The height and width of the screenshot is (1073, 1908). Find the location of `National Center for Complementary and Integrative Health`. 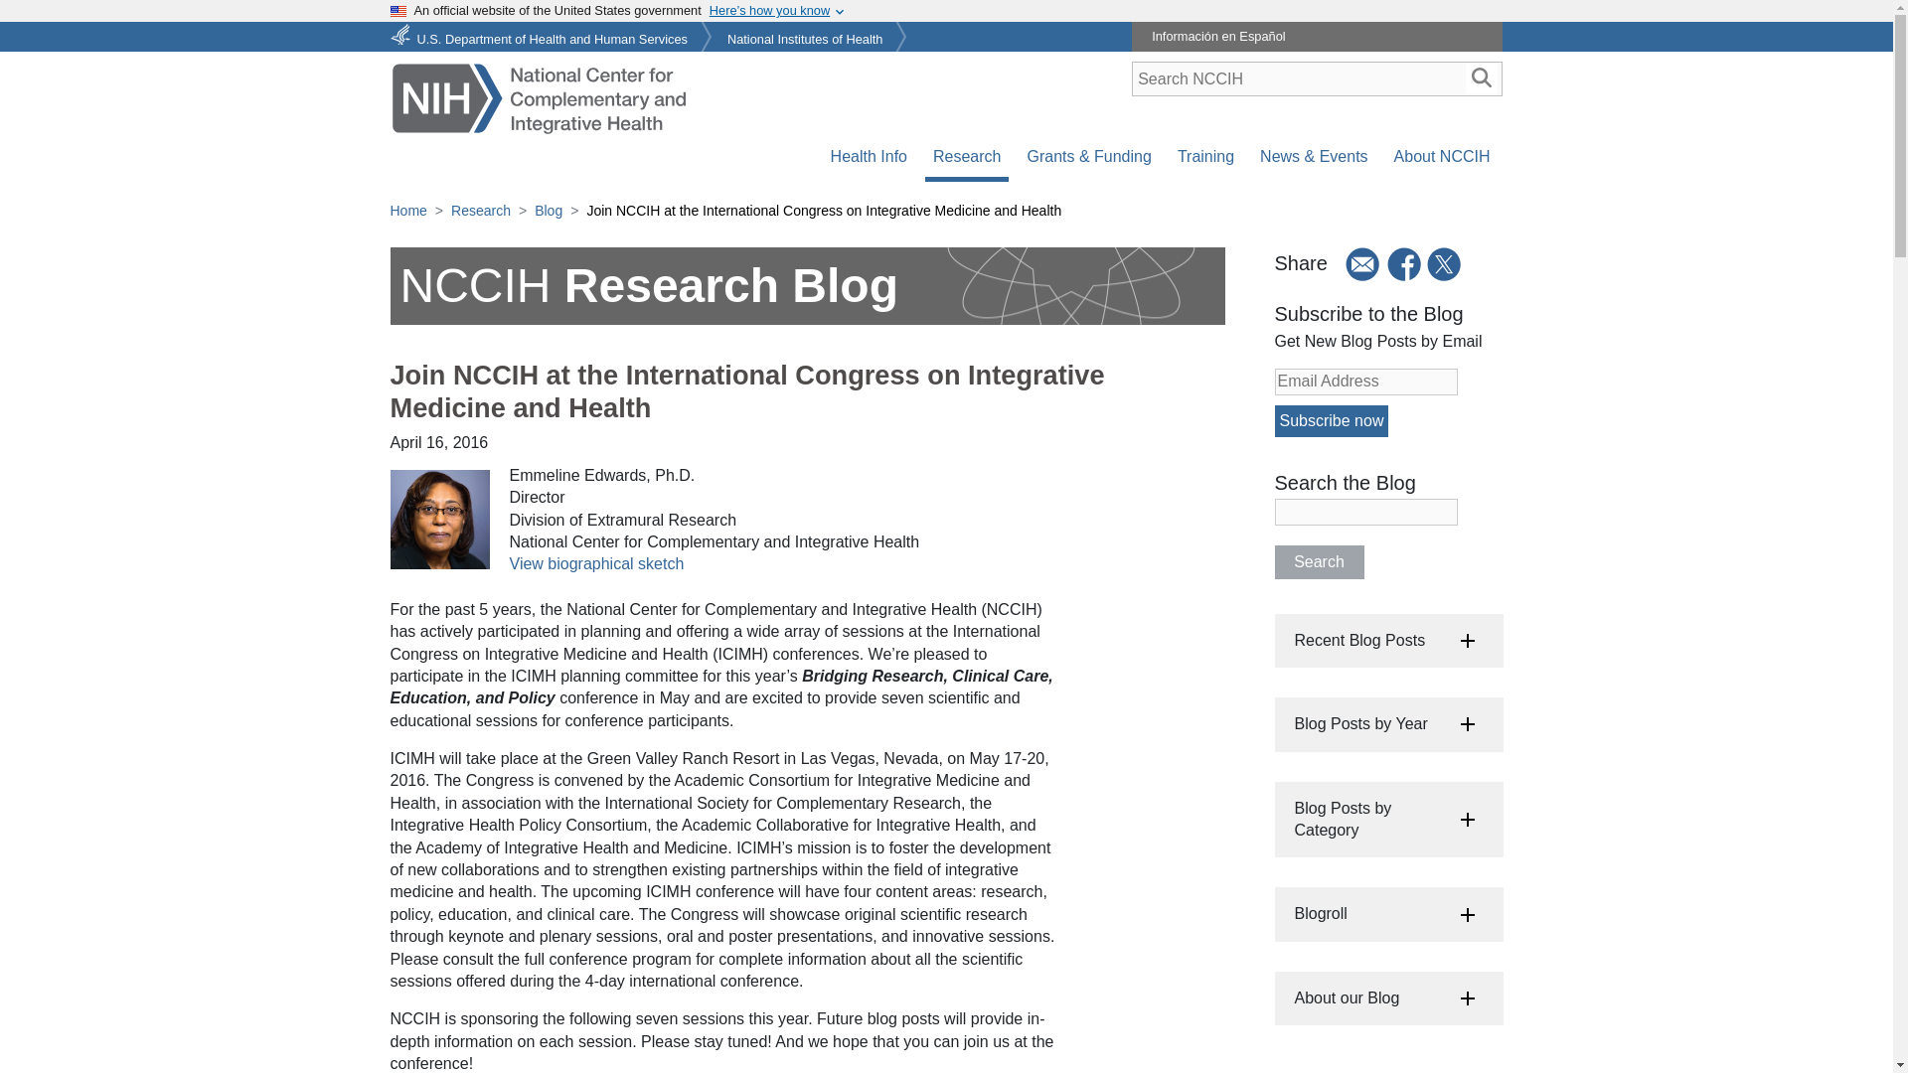

National Center for Complementary and Integrative Health is located at coordinates (538, 97).